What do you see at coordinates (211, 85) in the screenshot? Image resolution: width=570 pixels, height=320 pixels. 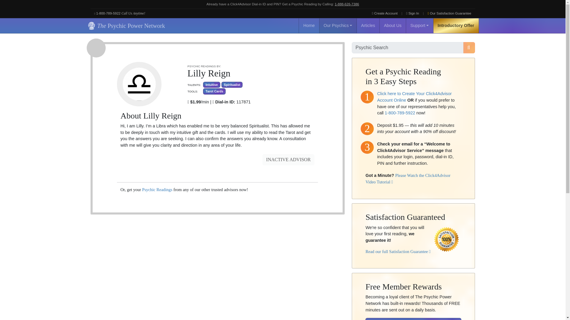 I see `Intuitive` at bounding box center [211, 85].